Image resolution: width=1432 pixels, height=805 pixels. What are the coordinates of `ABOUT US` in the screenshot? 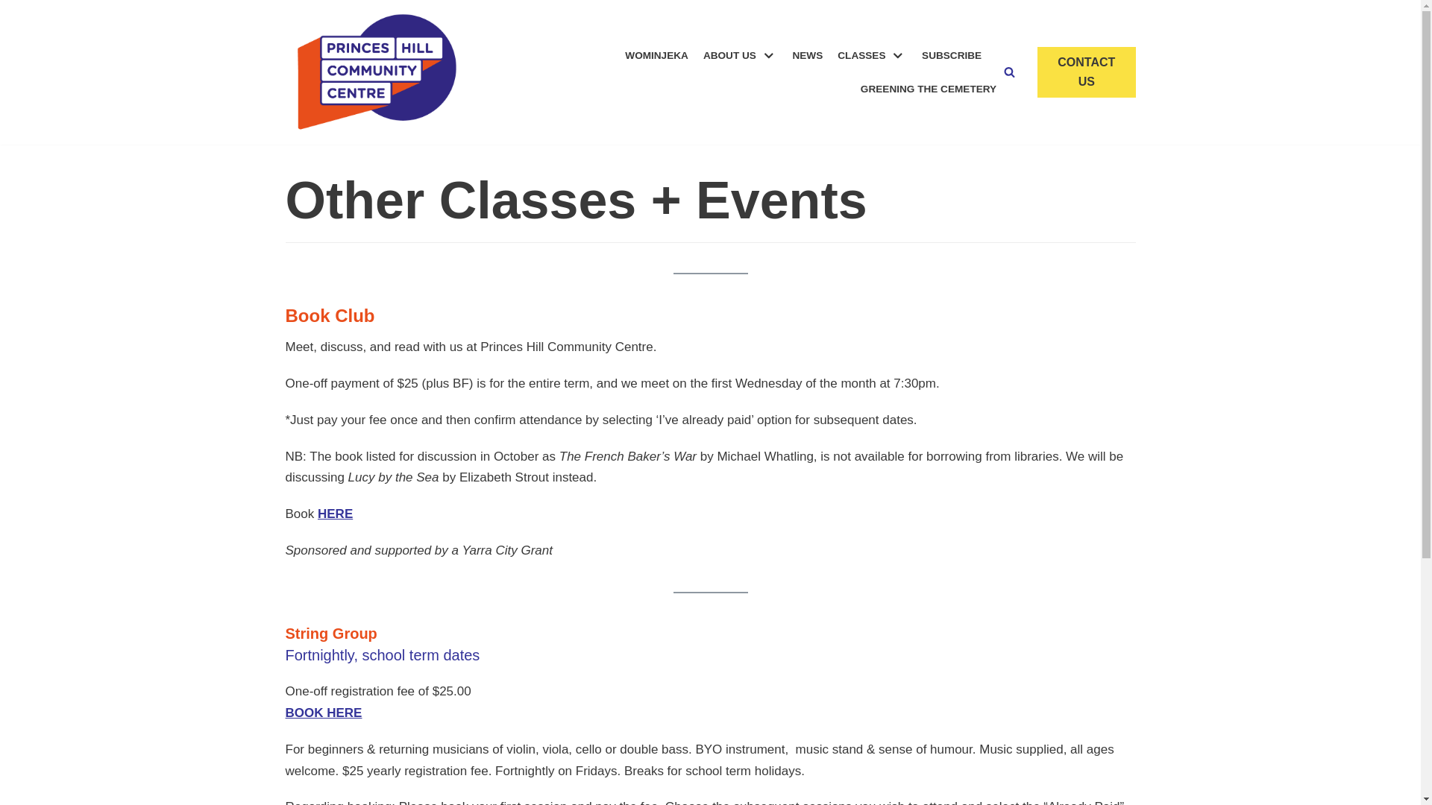 It's located at (741, 55).